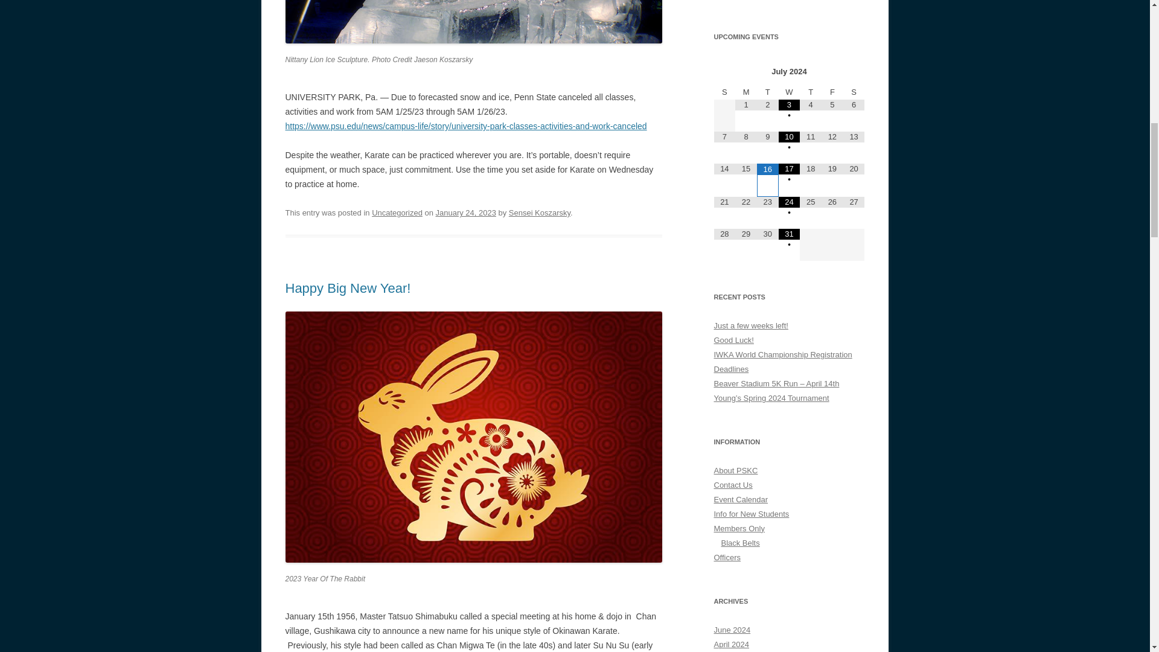 The image size is (1159, 652). What do you see at coordinates (724, 72) in the screenshot?
I see `Previous Month` at bounding box center [724, 72].